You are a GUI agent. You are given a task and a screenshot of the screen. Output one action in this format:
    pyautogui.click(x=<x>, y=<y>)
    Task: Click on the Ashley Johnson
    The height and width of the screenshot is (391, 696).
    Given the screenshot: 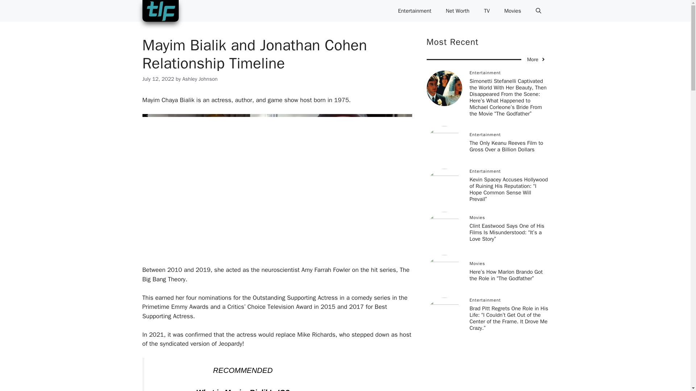 What is the action you would take?
    pyautogui.click(x=200, y=79)
    